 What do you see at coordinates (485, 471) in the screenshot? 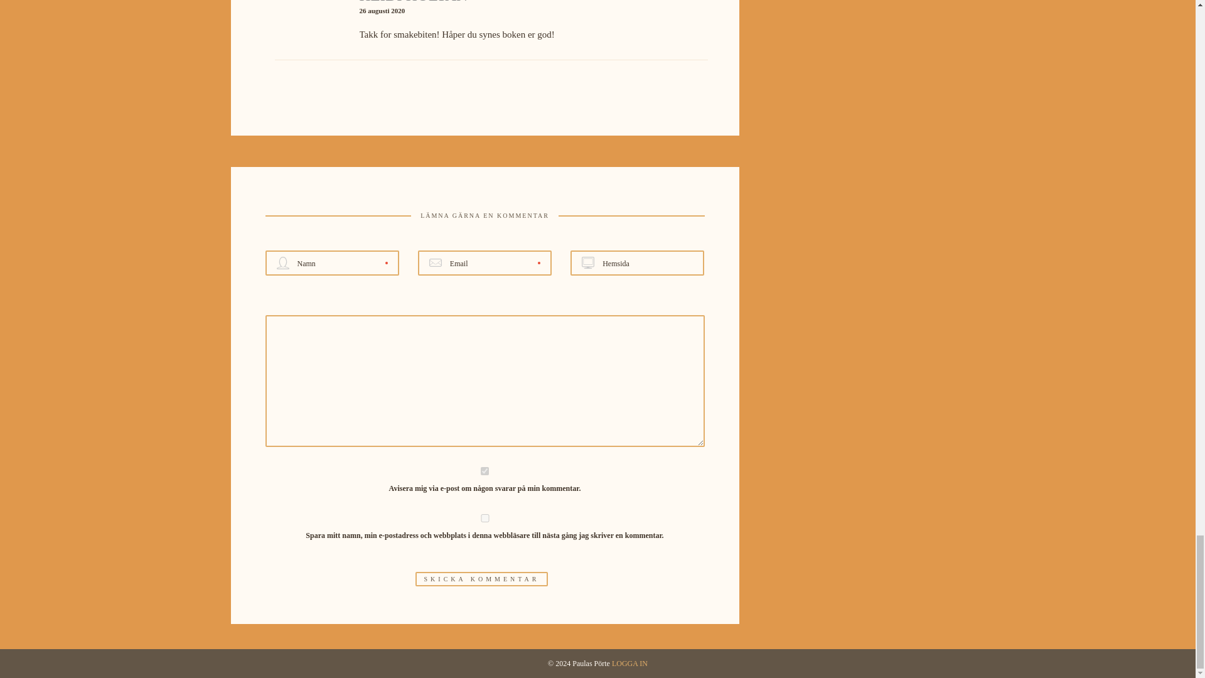
I see `on` at bounding box center [485, 471].